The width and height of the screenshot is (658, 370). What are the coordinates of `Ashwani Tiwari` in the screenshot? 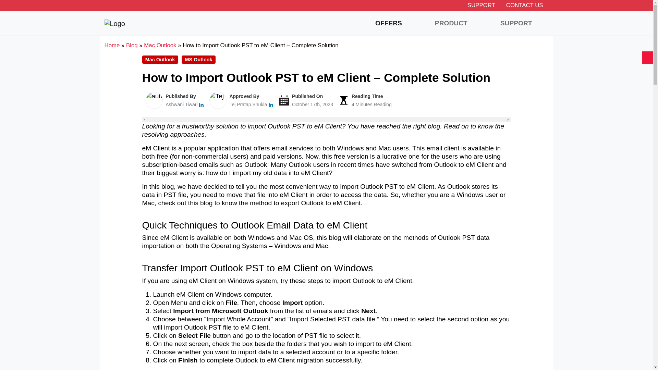 It's located at (182, 104).